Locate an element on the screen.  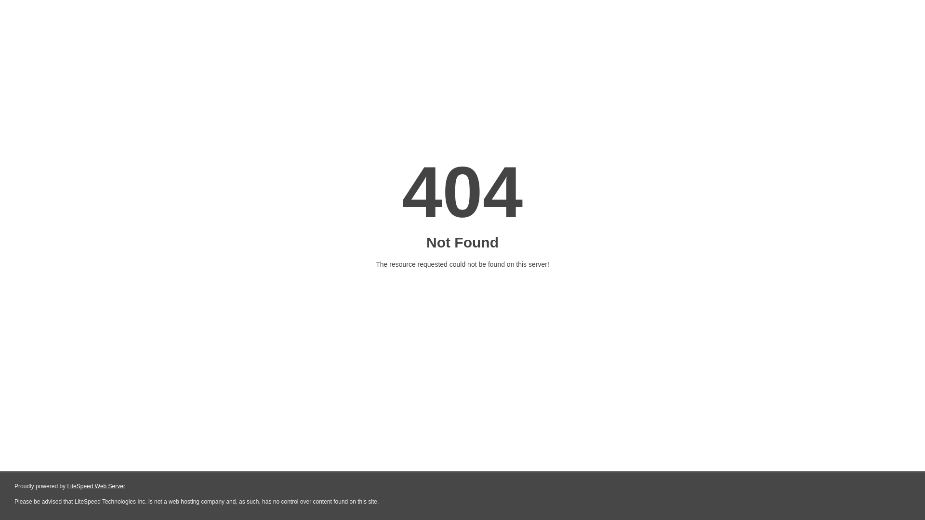
LiteSpeed Web Server is located at coordinates (96, 486).